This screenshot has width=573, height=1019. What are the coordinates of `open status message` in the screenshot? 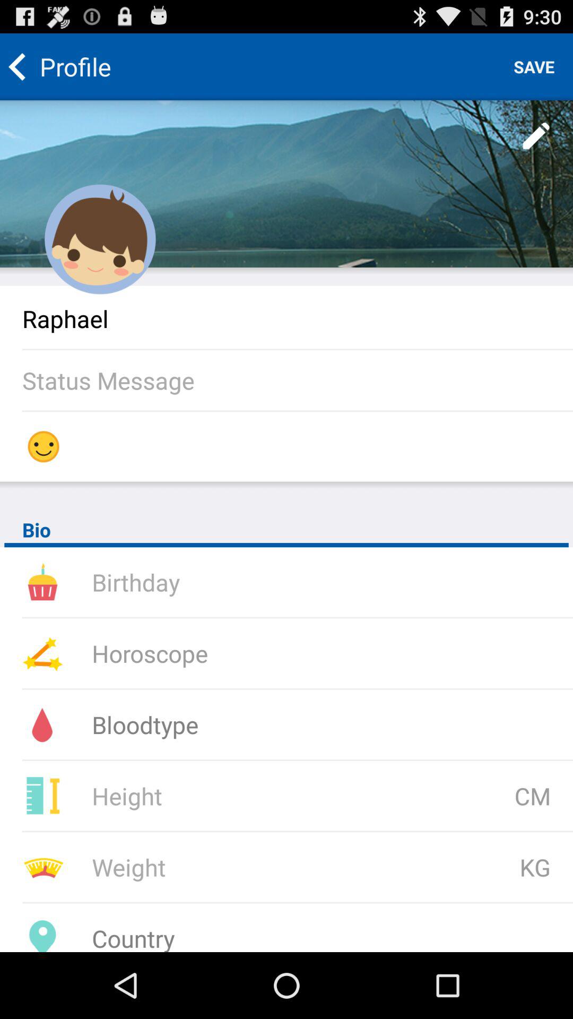 It's located at (298, 380).